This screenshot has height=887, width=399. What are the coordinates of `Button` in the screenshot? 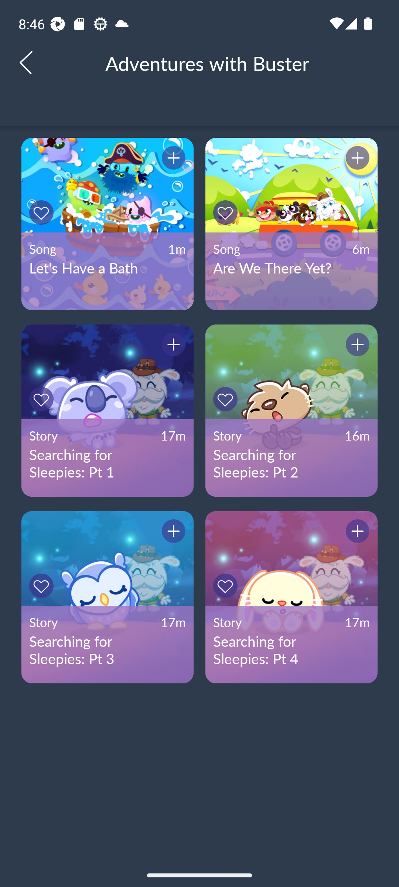 It's located at (227, 399).